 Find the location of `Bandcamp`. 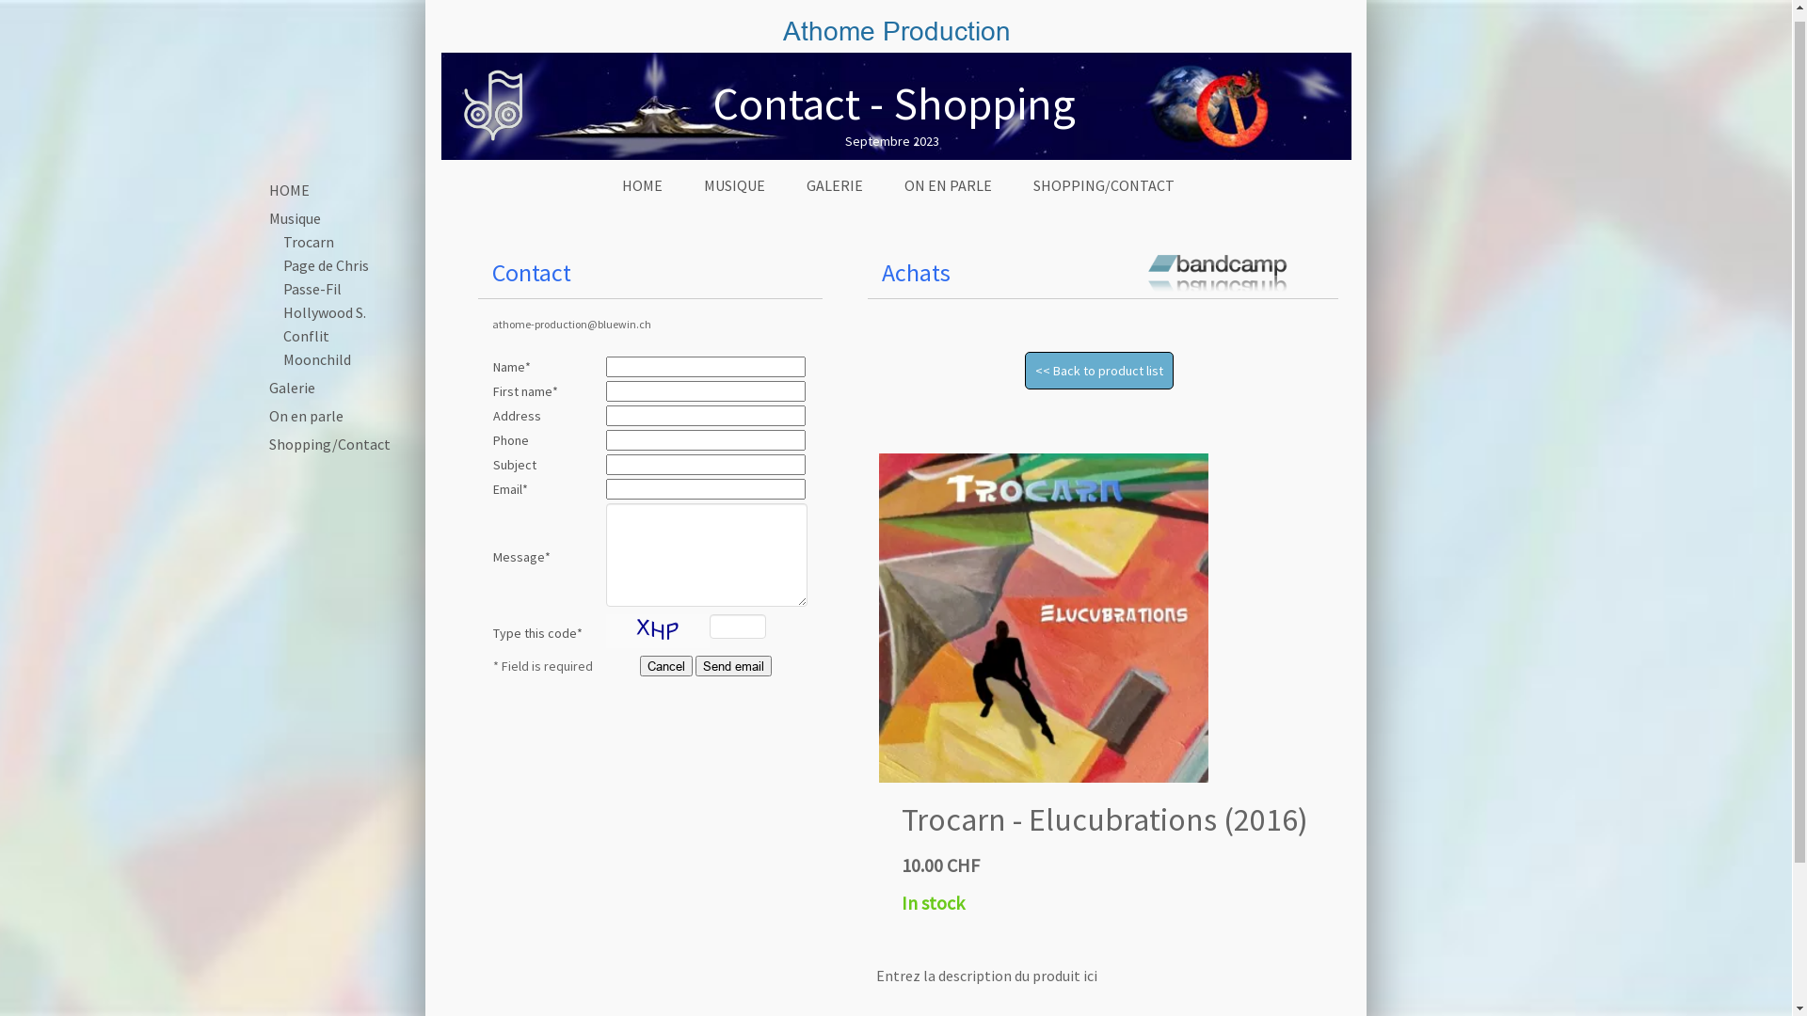

Bandcamp is located at coordinates (1218, 278).